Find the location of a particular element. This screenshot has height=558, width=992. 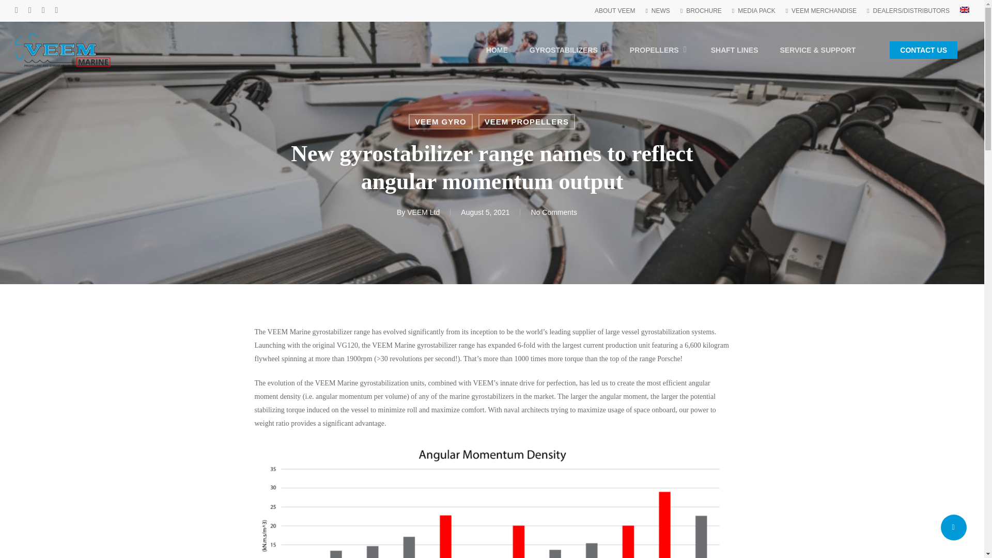

HOME is located at coordinates (497, 50).